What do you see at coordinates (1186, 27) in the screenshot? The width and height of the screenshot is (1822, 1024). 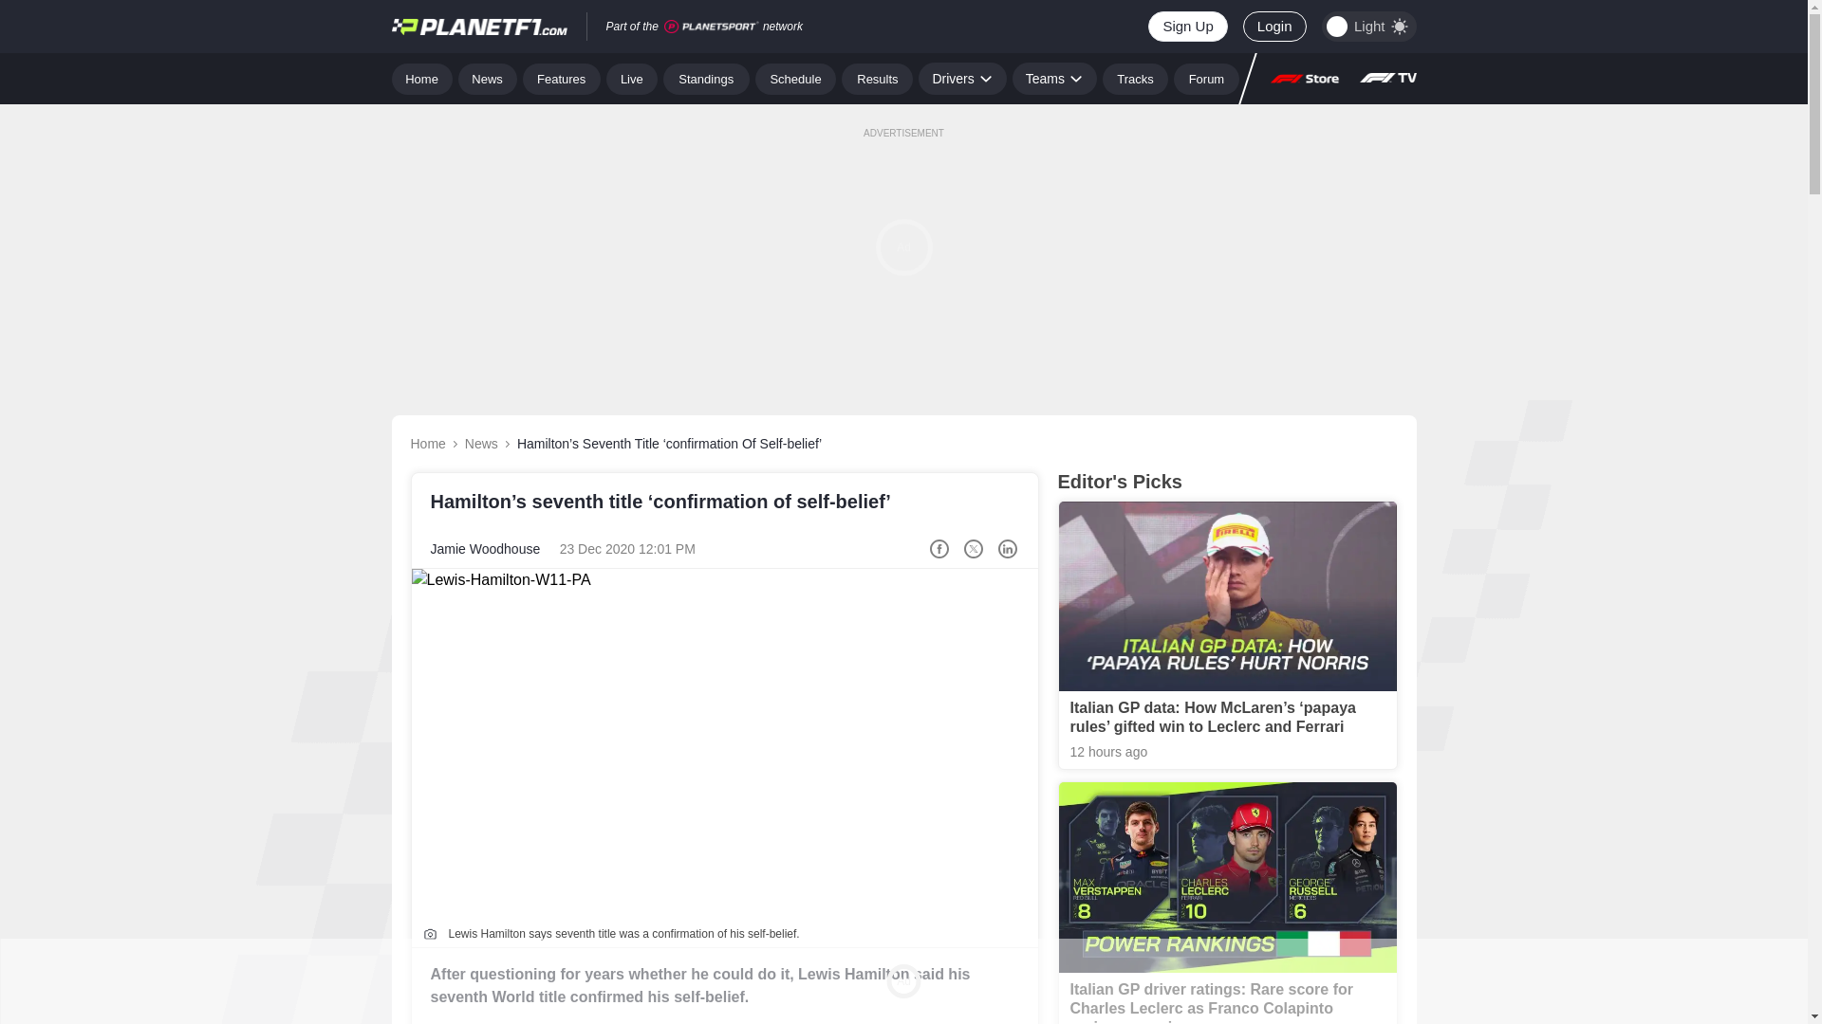 I see `Sign Up` at bounding box center [1186, 27].